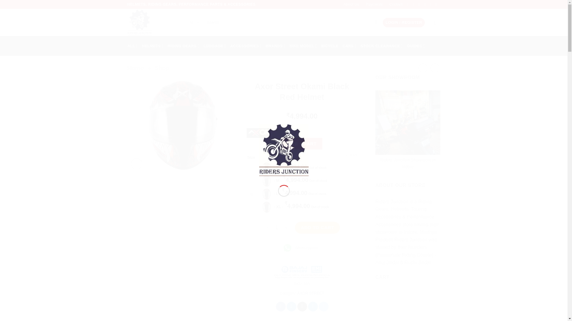 This screenshot has height=321, width=572. Describe the element at coordinates (251, 194) in the screenshot. I see `l` at that location.